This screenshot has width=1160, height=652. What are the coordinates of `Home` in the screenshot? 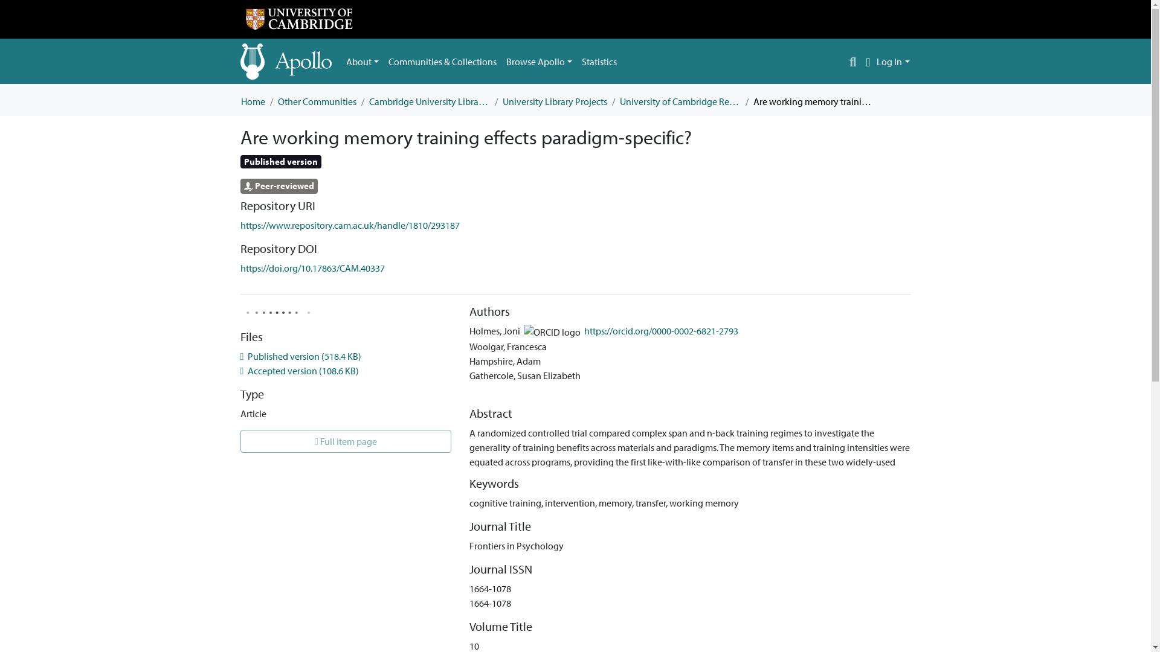 It's located at (252, 101).